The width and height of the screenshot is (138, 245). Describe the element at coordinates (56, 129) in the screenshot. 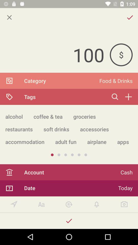

I see `select icon above the accommodation` at that location.